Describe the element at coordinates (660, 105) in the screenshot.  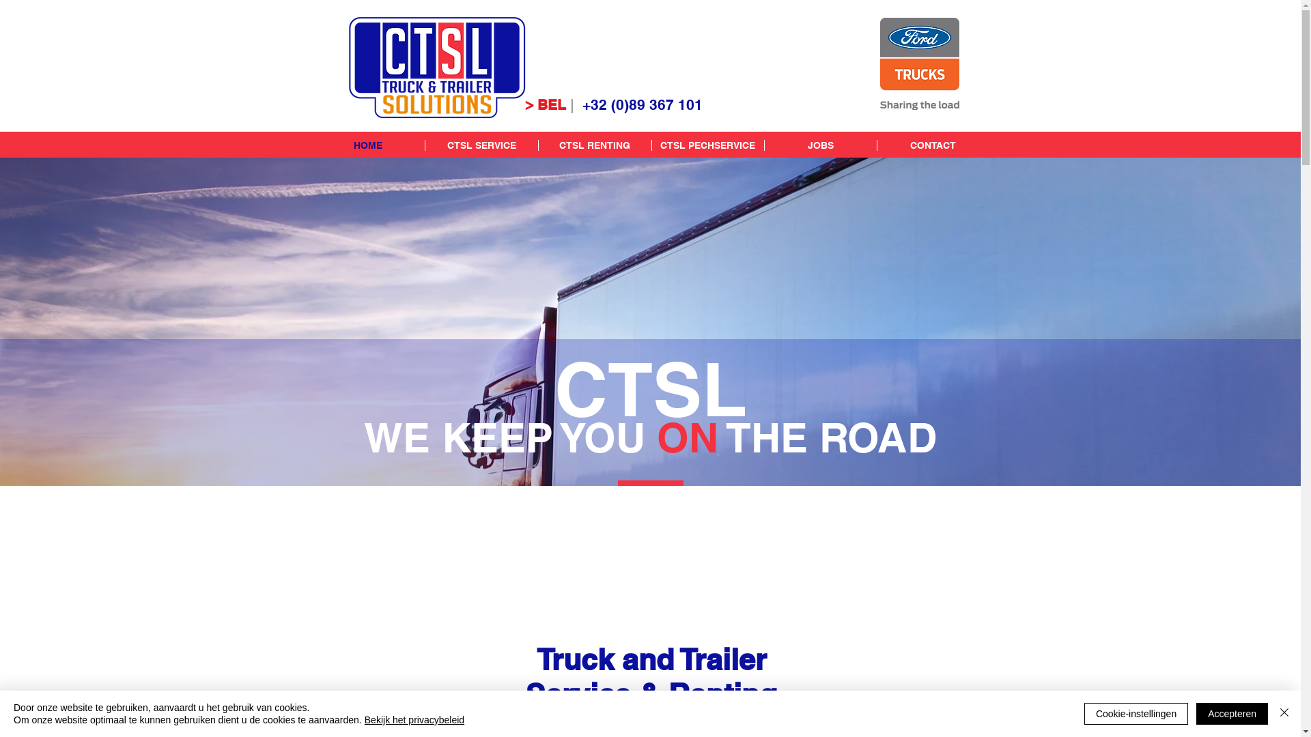
I see `0)89 367 101` at that location.